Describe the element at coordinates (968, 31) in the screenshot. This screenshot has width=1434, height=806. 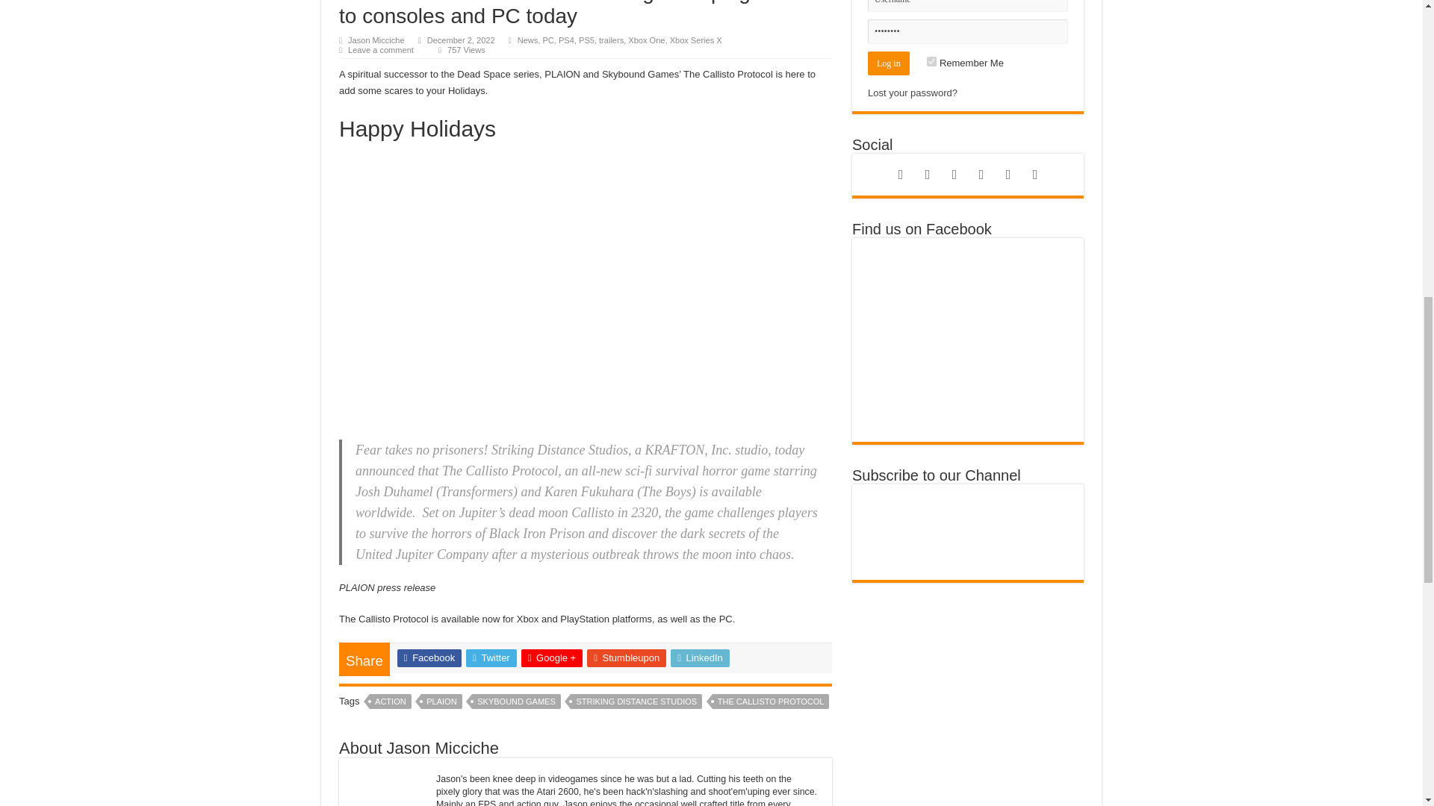
I see `Password` at that location.